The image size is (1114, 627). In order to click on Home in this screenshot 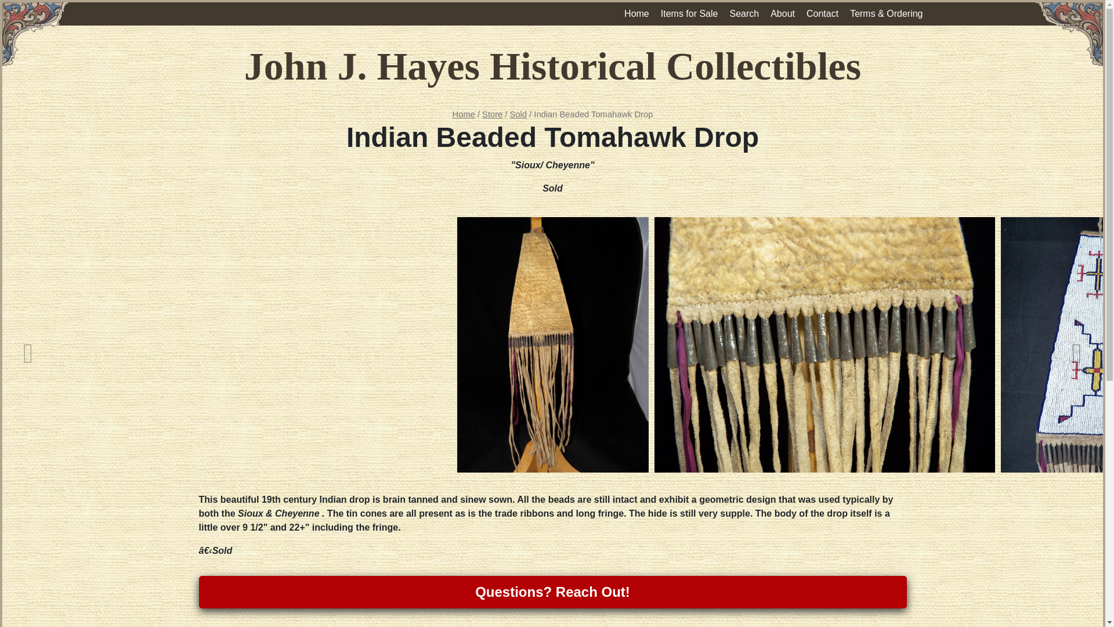, I will do `click(636, 14)`.